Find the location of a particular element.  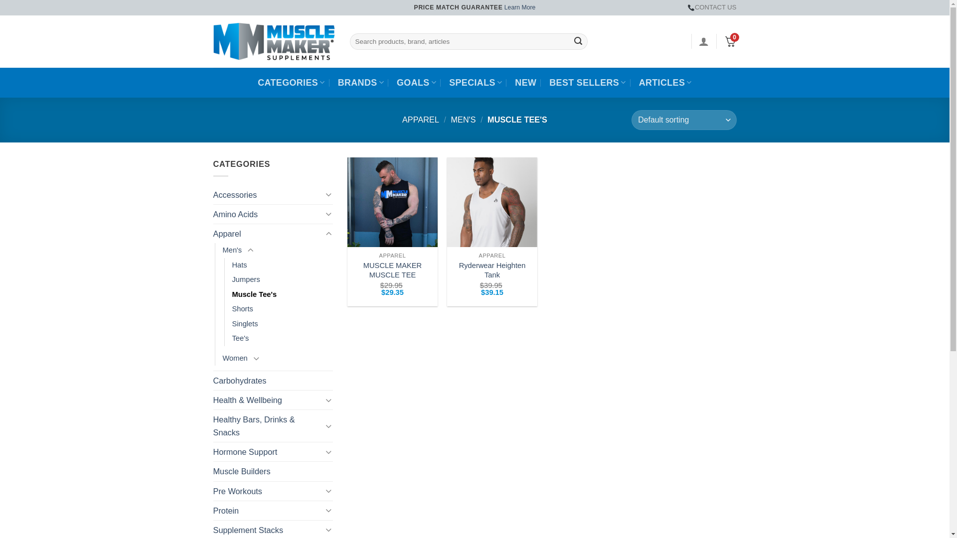

APPAREL is located at coordinates (421, 120).